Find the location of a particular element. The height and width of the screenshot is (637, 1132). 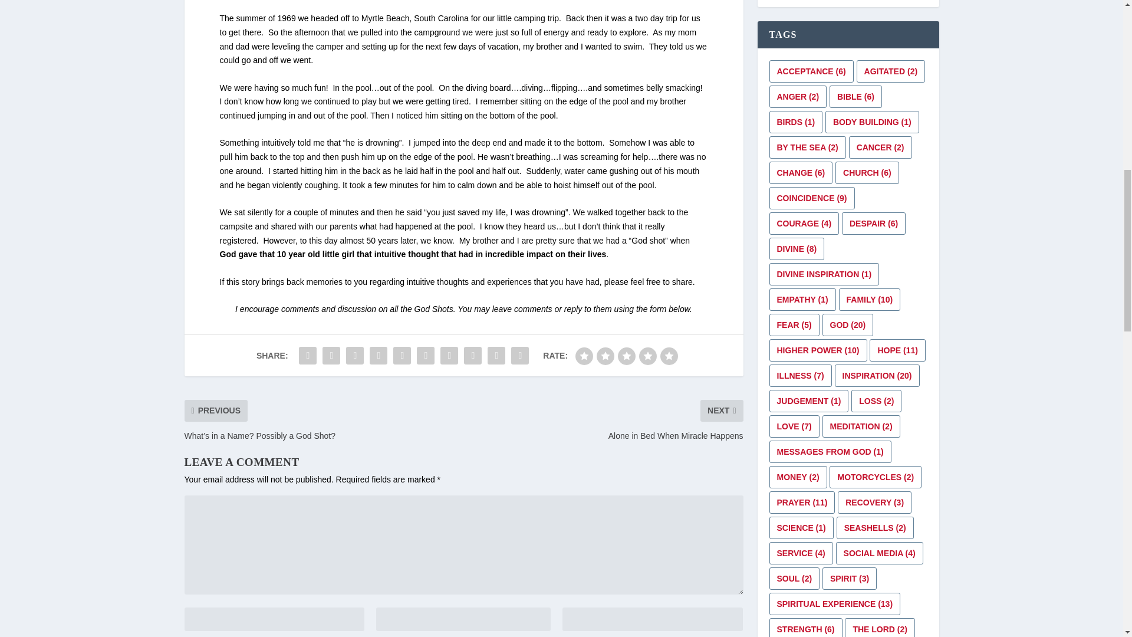

Share "Intuitively Knowing Saves a Life" via Buffer is located at coordinates (449, 356).